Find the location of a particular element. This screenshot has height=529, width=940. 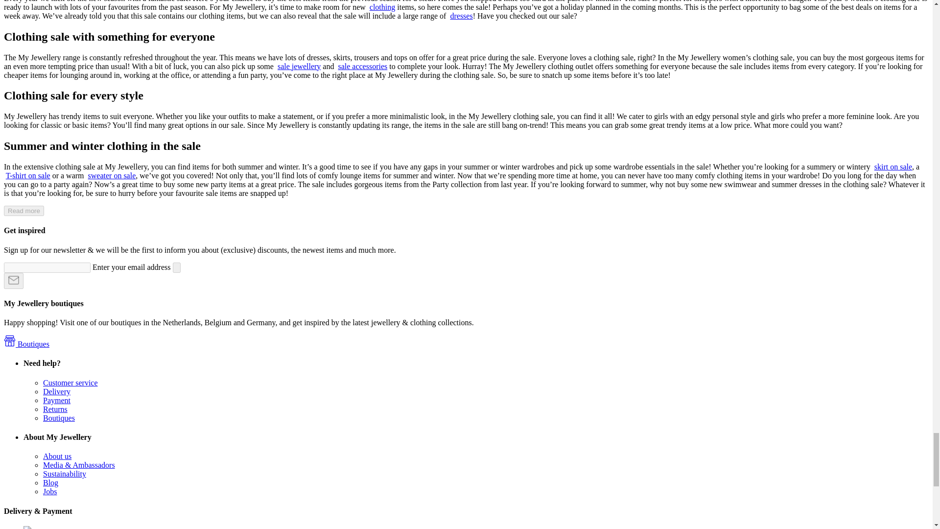

Boutiques is located at coordinates (26, 344).